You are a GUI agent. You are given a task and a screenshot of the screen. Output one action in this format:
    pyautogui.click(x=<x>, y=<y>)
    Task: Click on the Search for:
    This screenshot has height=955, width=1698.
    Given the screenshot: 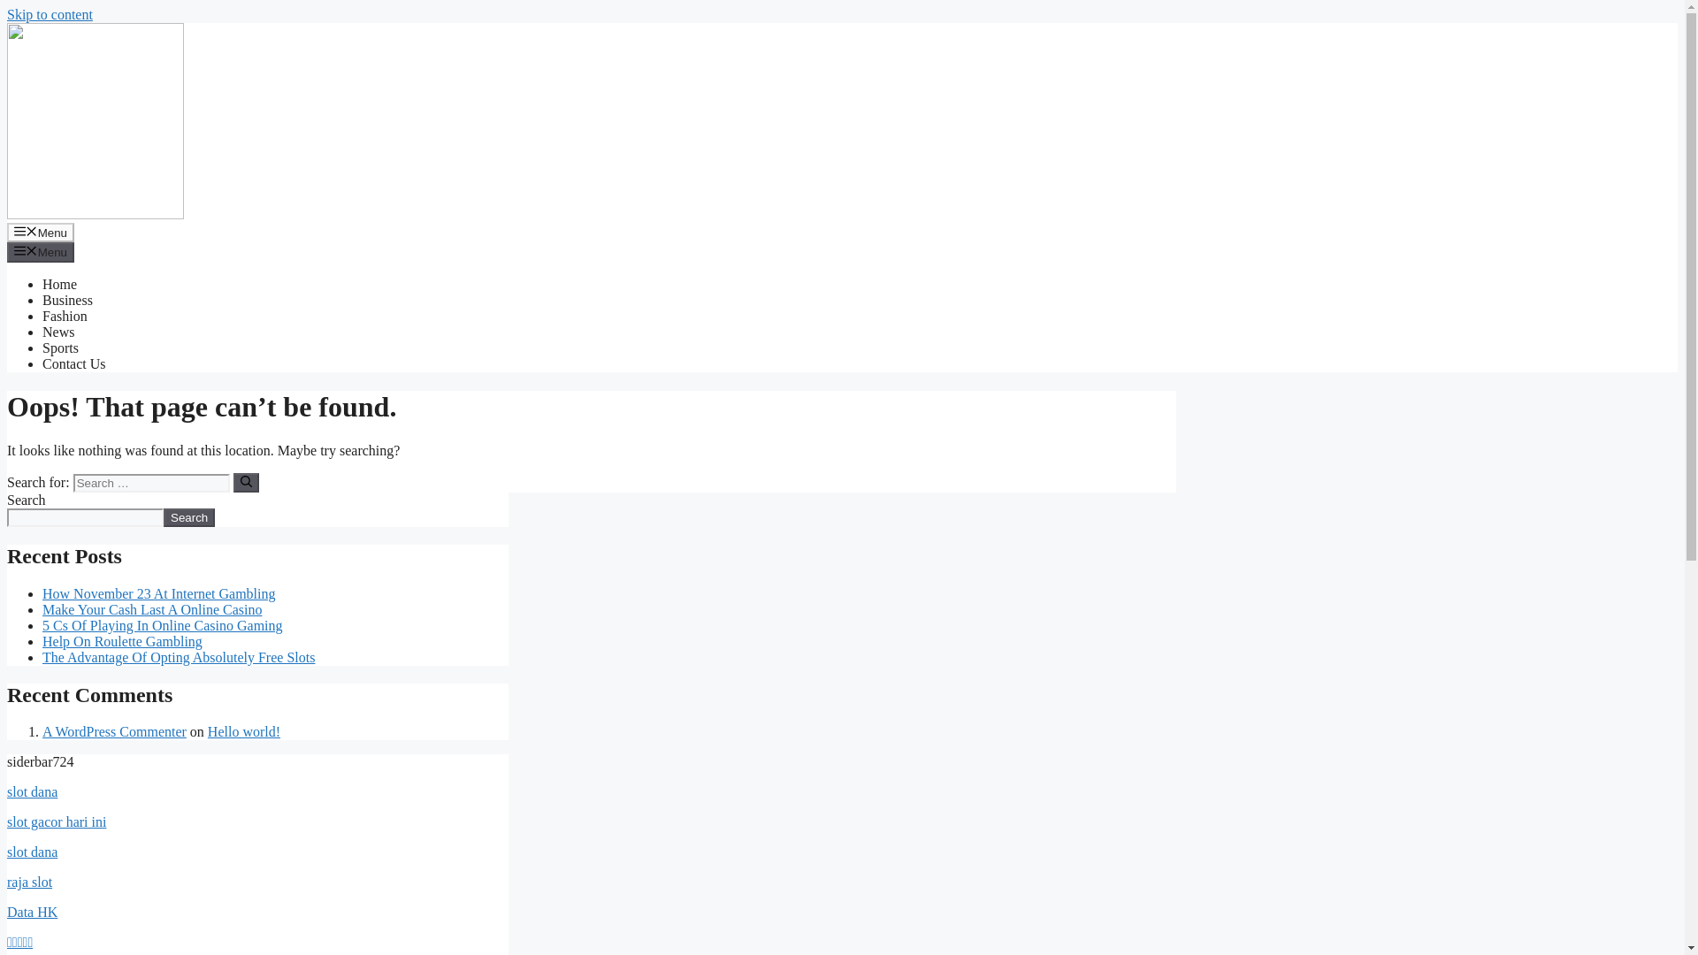 What is the action you would take?
    pyautogui.click(x=150, y=483)
    